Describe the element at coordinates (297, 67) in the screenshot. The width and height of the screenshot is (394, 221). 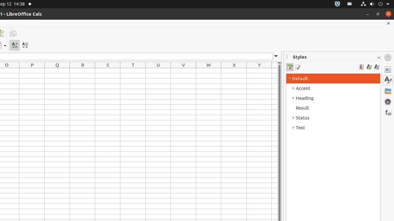
I see `Page Styles` at that location.